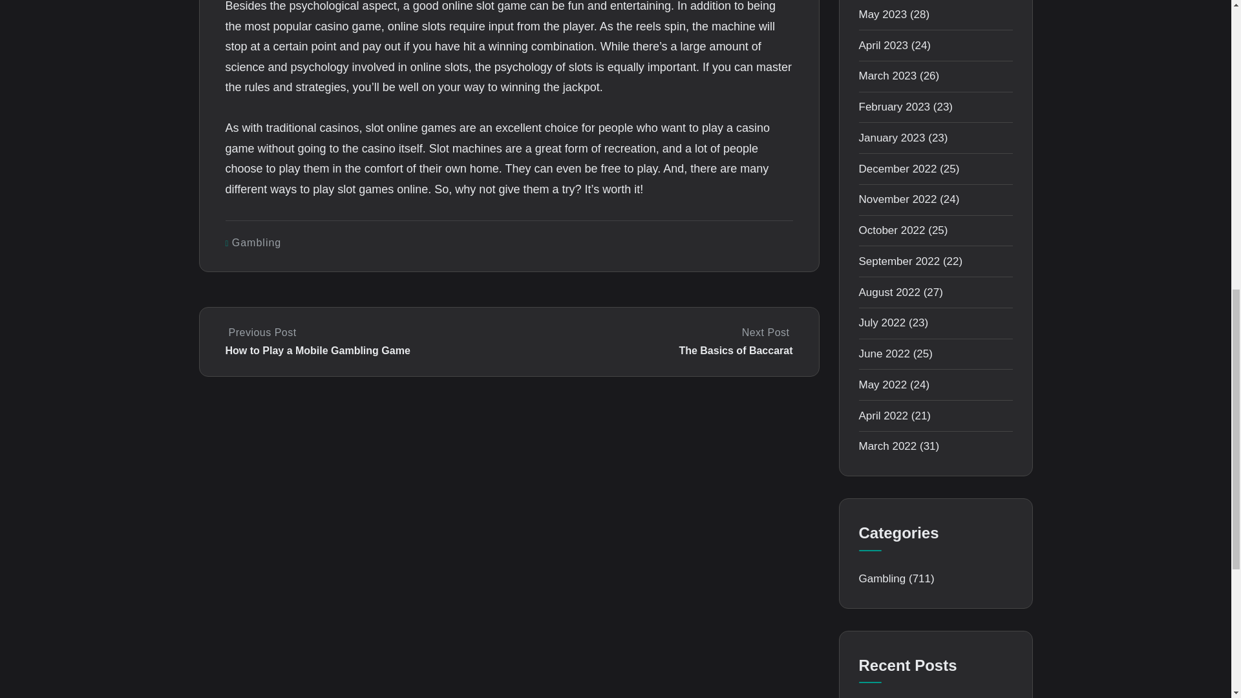  Describe the element at coordinates (883, 14) in the screenshot. I see `May 2023` at that location.